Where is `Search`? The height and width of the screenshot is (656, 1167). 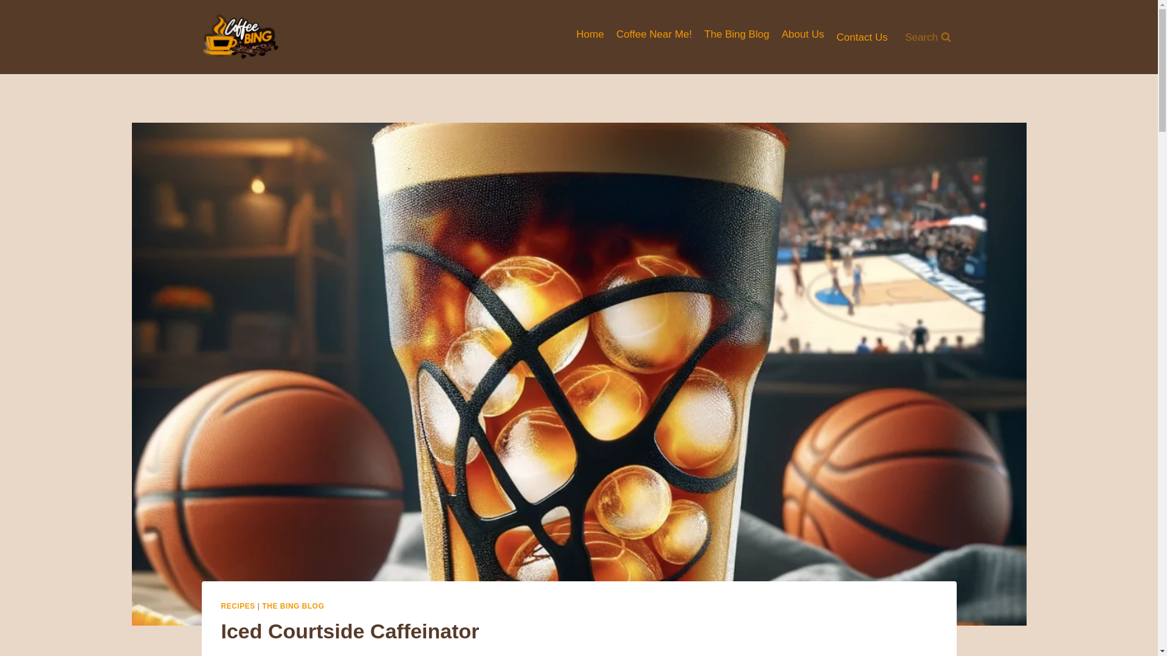
Search is located at coordinates (928, 36).